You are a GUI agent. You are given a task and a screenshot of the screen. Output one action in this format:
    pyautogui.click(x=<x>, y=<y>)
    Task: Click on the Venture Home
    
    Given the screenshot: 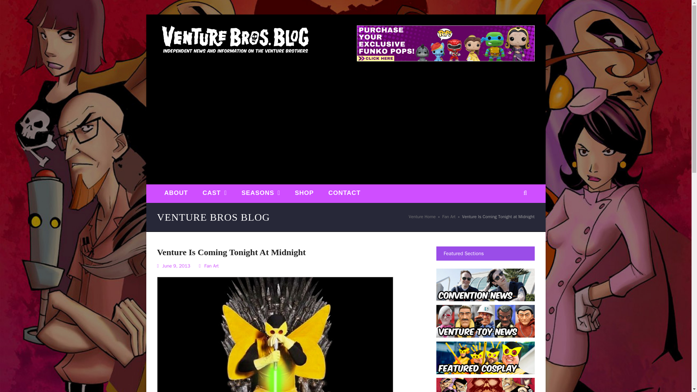 What is the action you would take?
    pyautogui.click(x=422, y=216)
    